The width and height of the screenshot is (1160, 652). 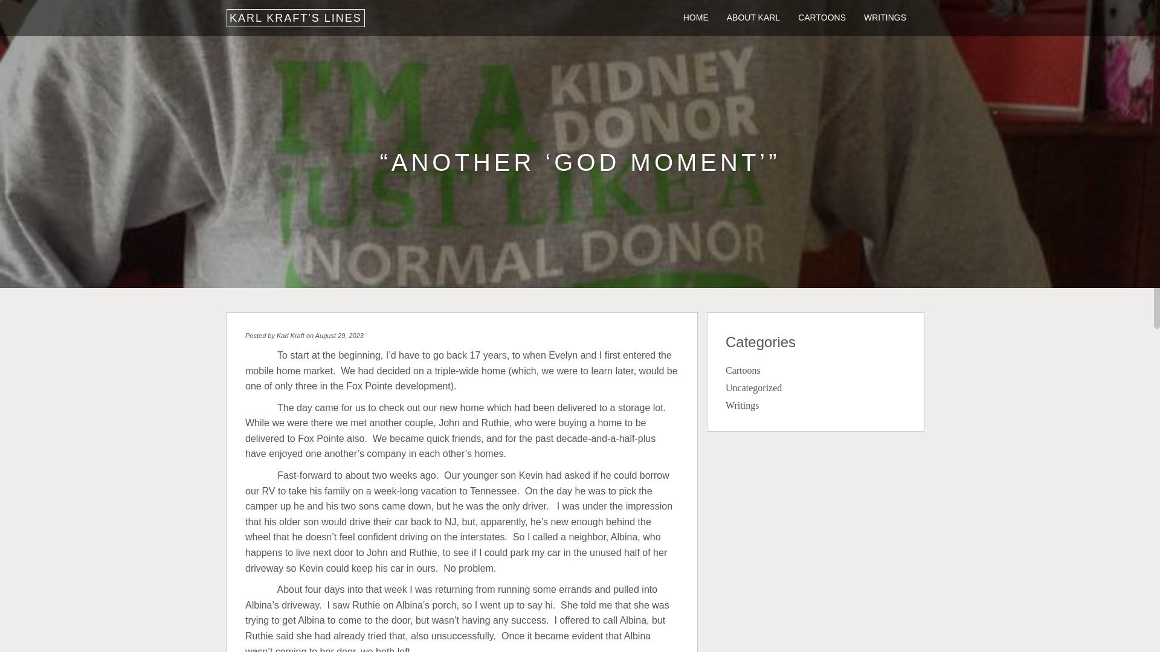 I want to click on HOME, so click(x=696, y=14).